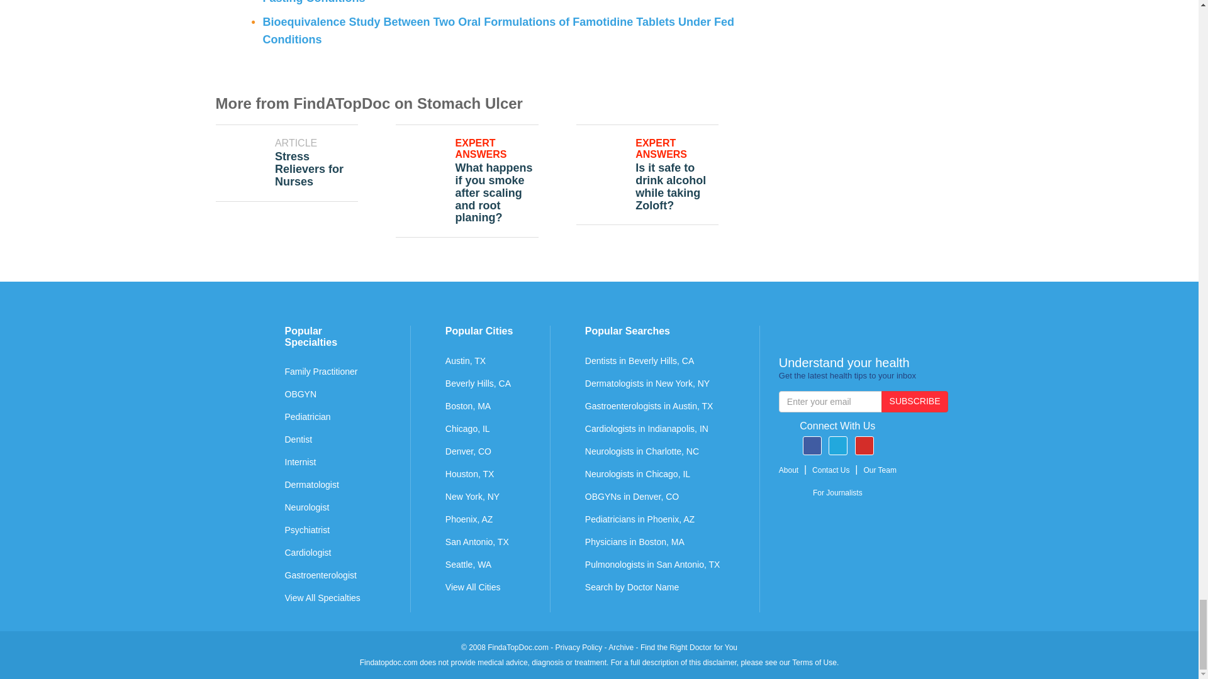 This screenshot has height=679, width=1208. What do you see at coordinates (812, 445) in the screenshot?
I see `Facebook` at bounding box center [812, 445].